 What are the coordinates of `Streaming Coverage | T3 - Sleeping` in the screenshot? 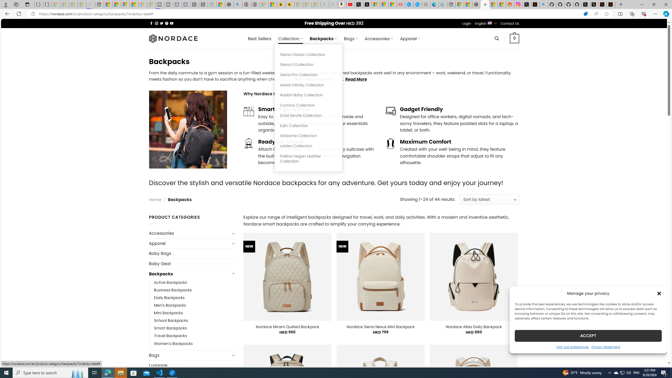 It's located at (160, 4).